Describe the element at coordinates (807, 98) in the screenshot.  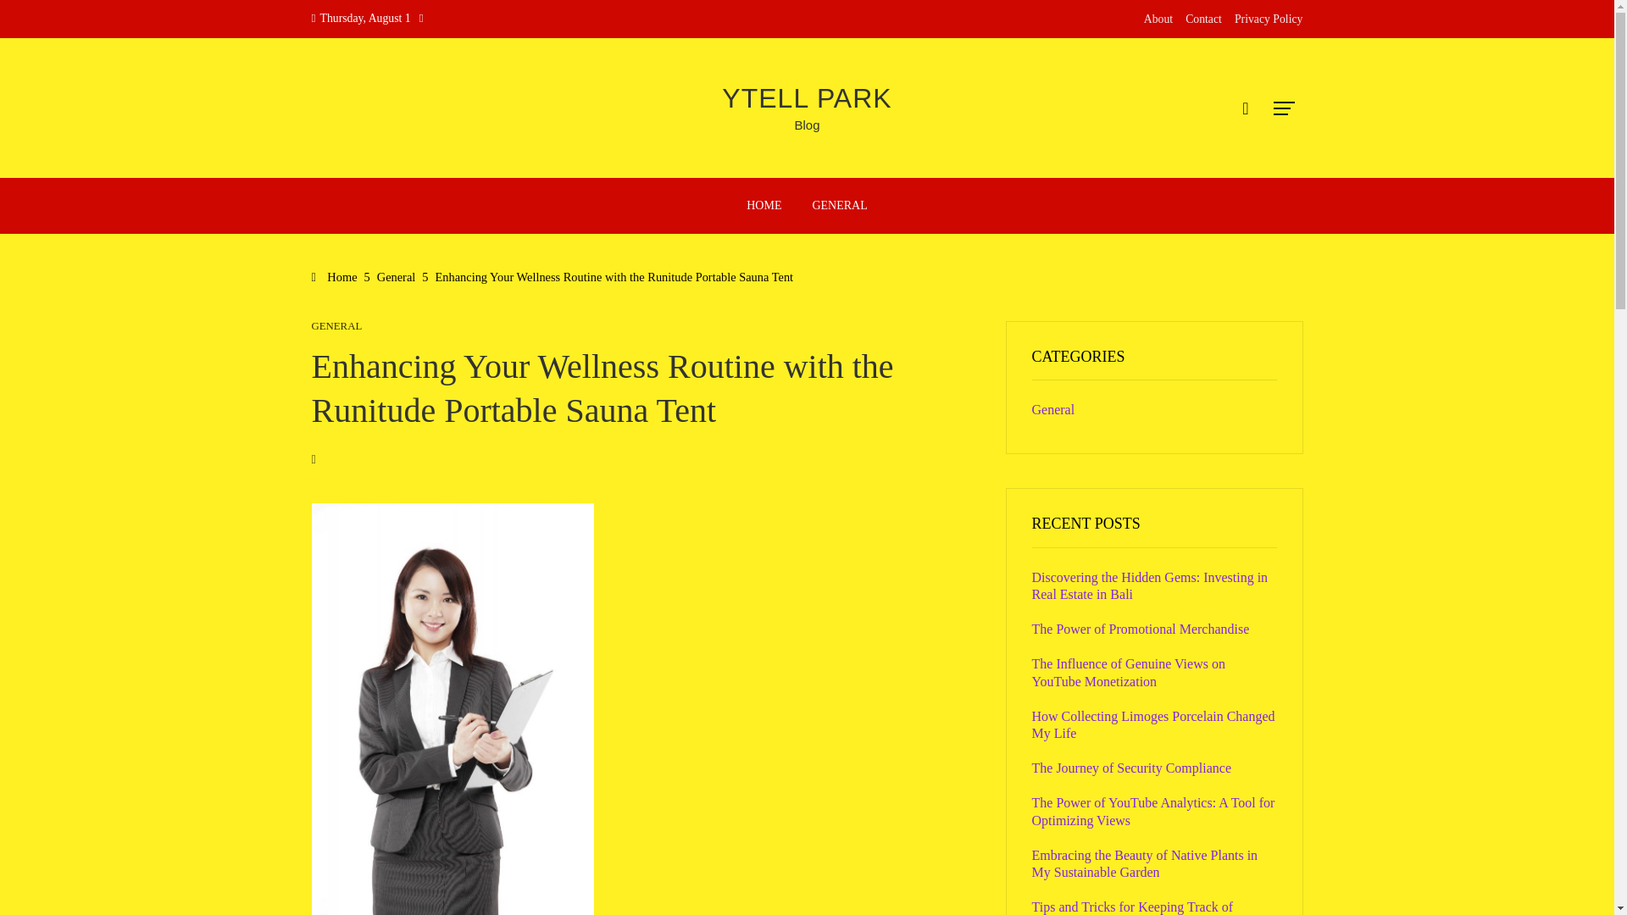
I see `YTELL PARK` at that location.